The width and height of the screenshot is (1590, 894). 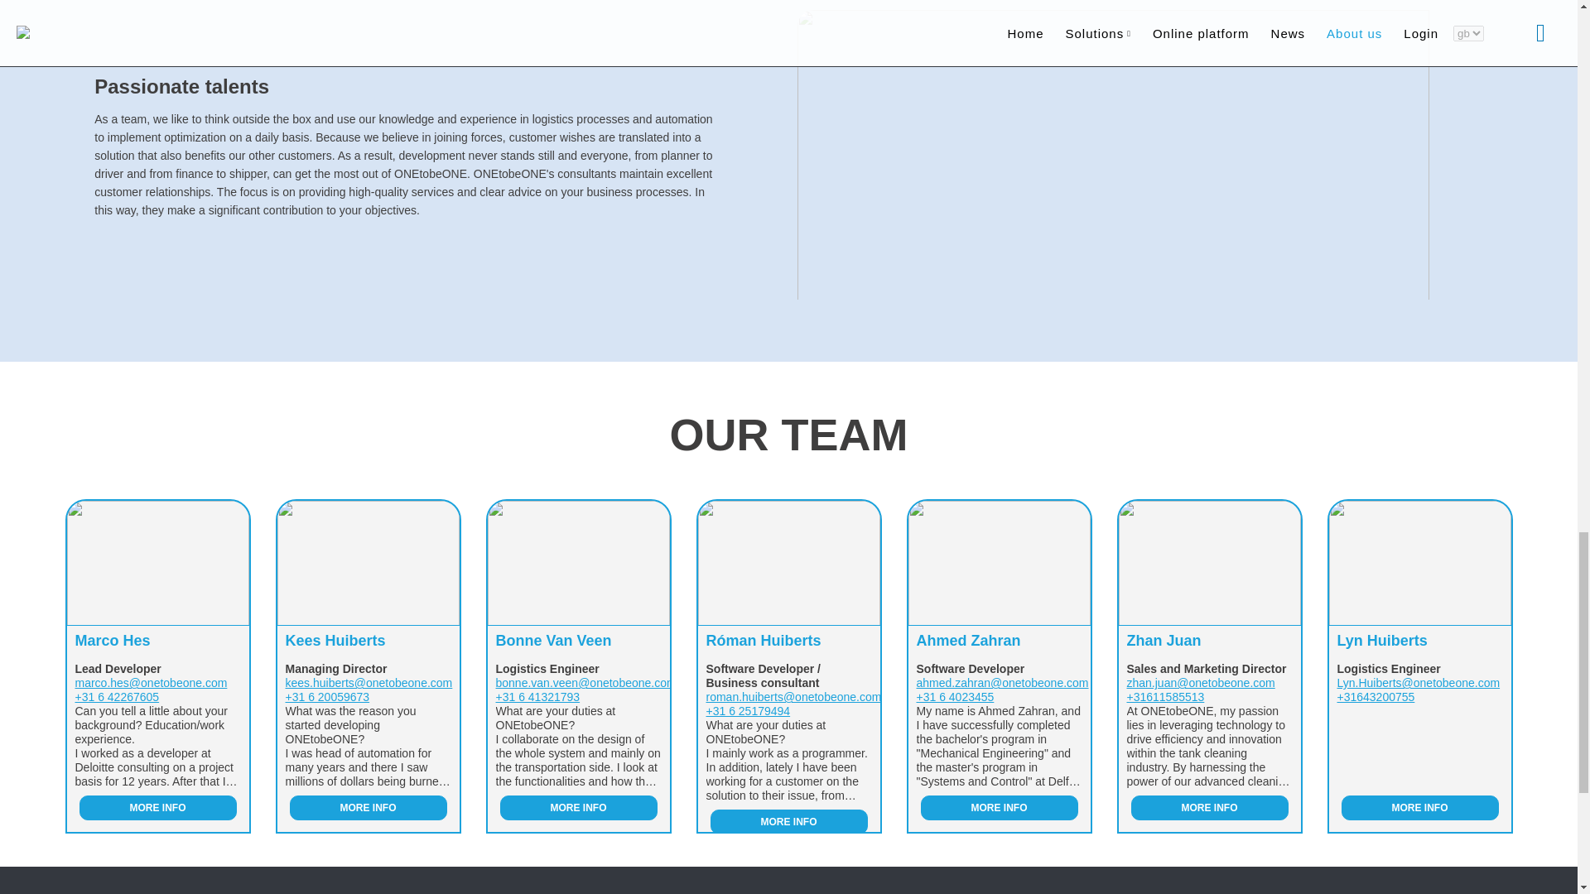 What do you see at coordinates (999, 808) in the screenshot?
I see `MORE INFO` at bounding box center [999, 808].